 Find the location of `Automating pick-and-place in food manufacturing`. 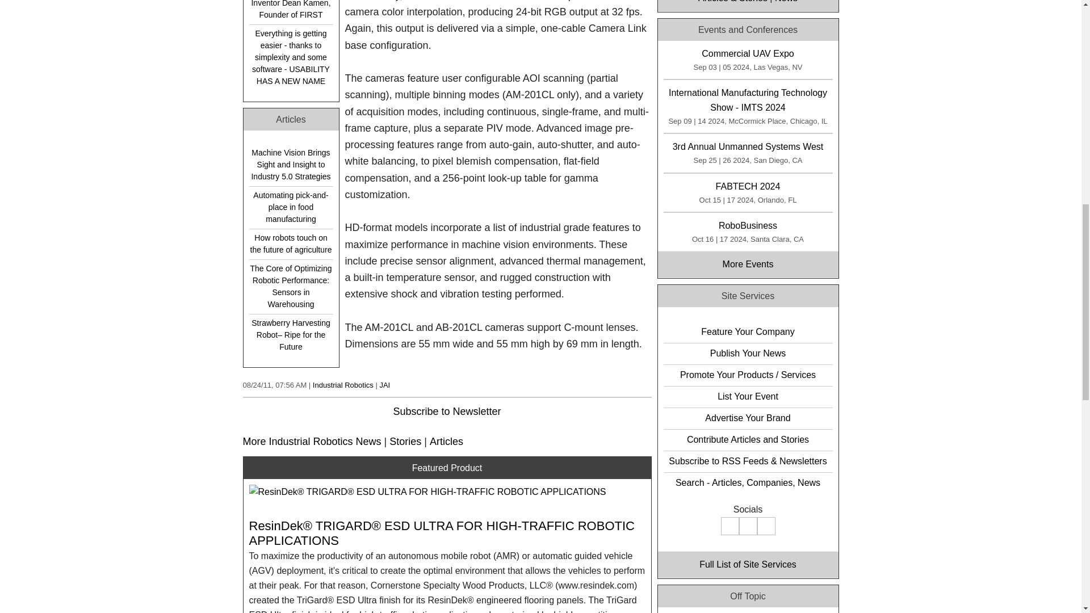

Automating pick-and-place in food manufacturing is located at coordinates (290, 207).